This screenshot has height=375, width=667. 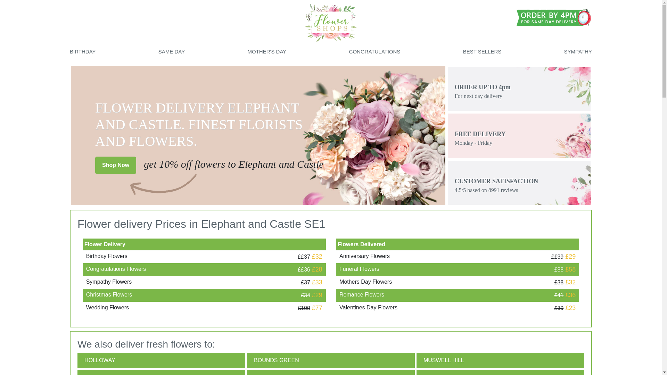 What do you see at coordinates (482, 51) in the screenshot?
I see `BEST SELLERS` at bounding box center [482, 51].